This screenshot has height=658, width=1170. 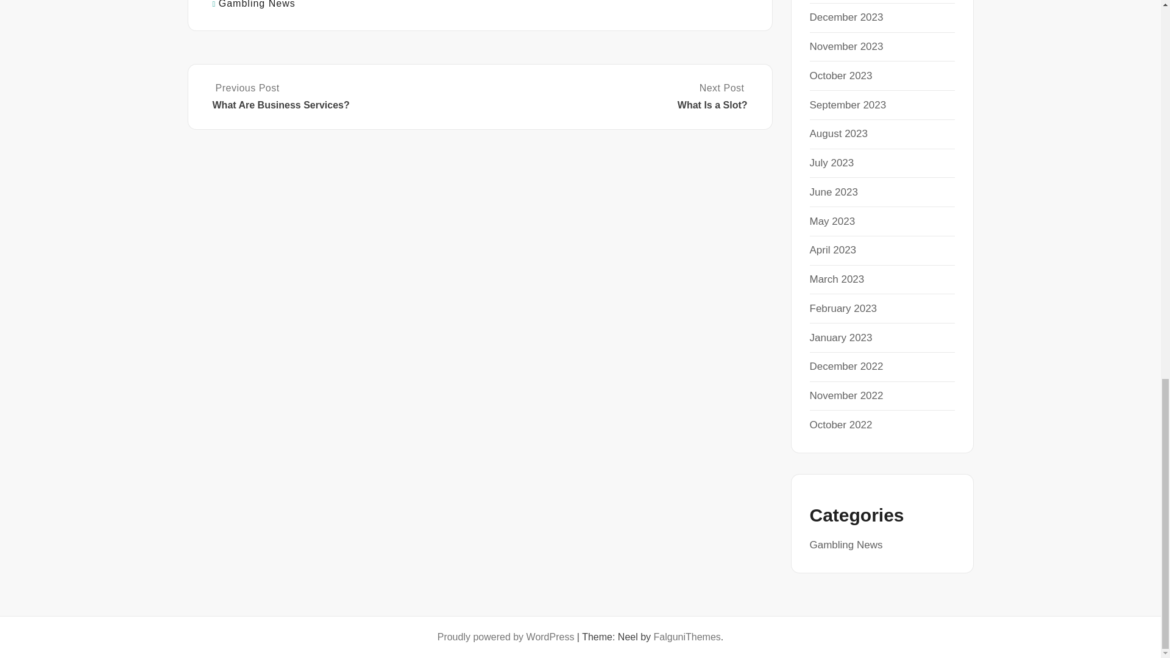 I want to click on August 2023, so click(x=838, y=133).